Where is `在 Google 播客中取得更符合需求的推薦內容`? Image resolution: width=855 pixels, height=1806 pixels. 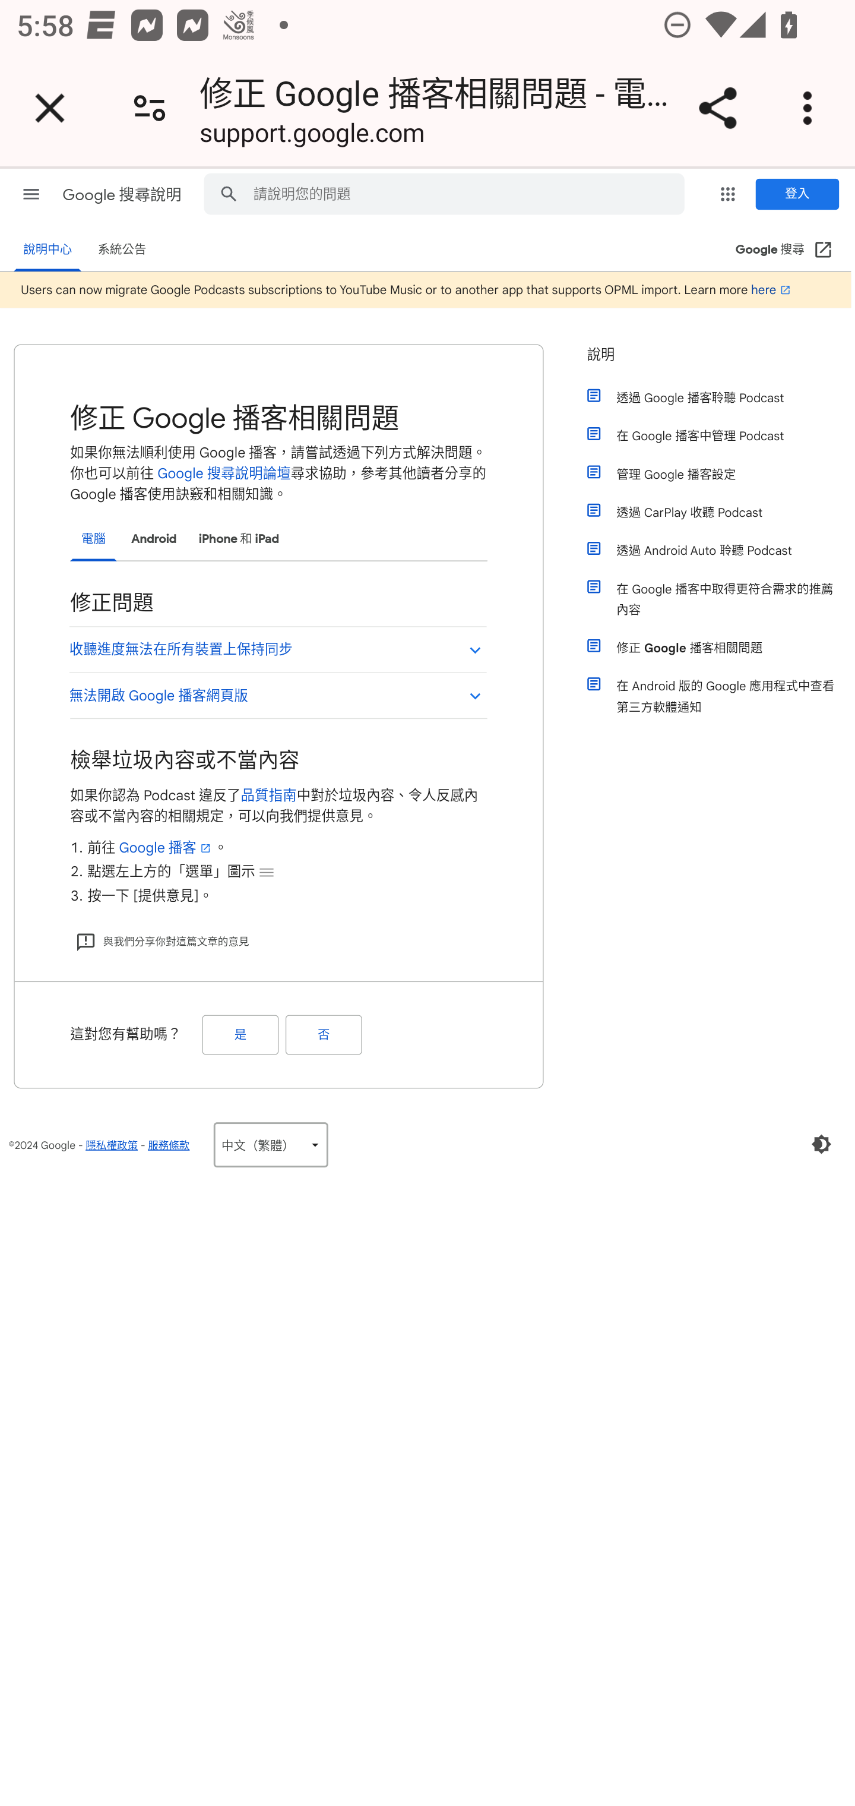 在 Google 播客中取得更符合需求的推薦內容 is located at coordinates (721, 598).